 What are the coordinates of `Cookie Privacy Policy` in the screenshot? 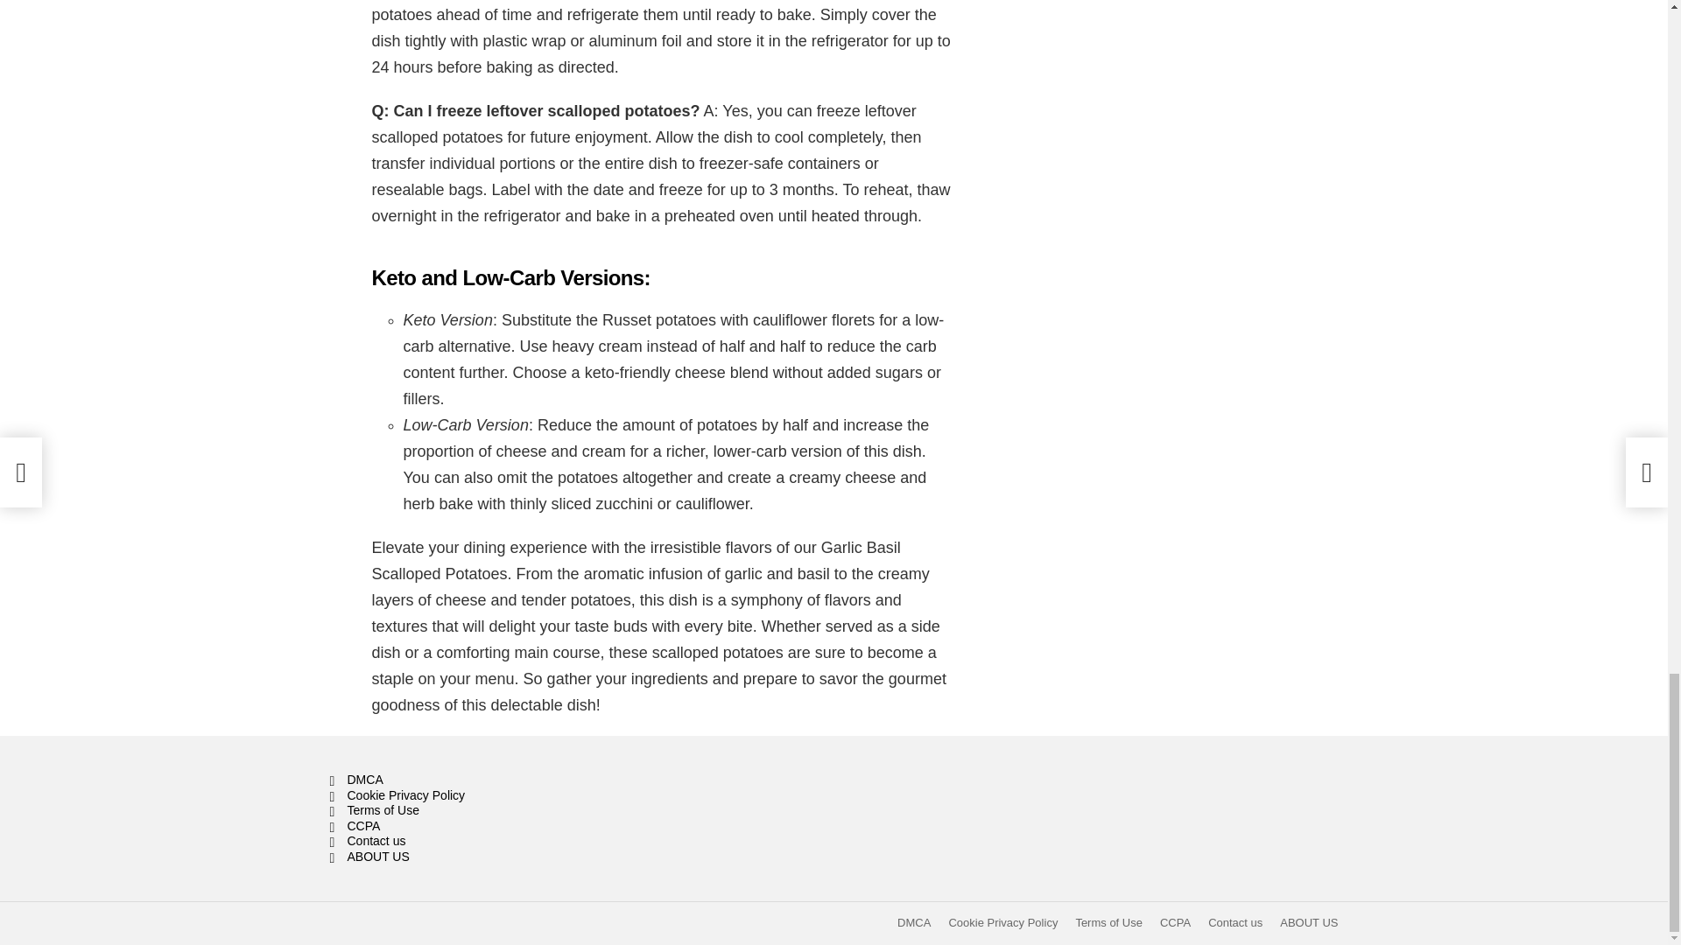 It's located at (489, 796).